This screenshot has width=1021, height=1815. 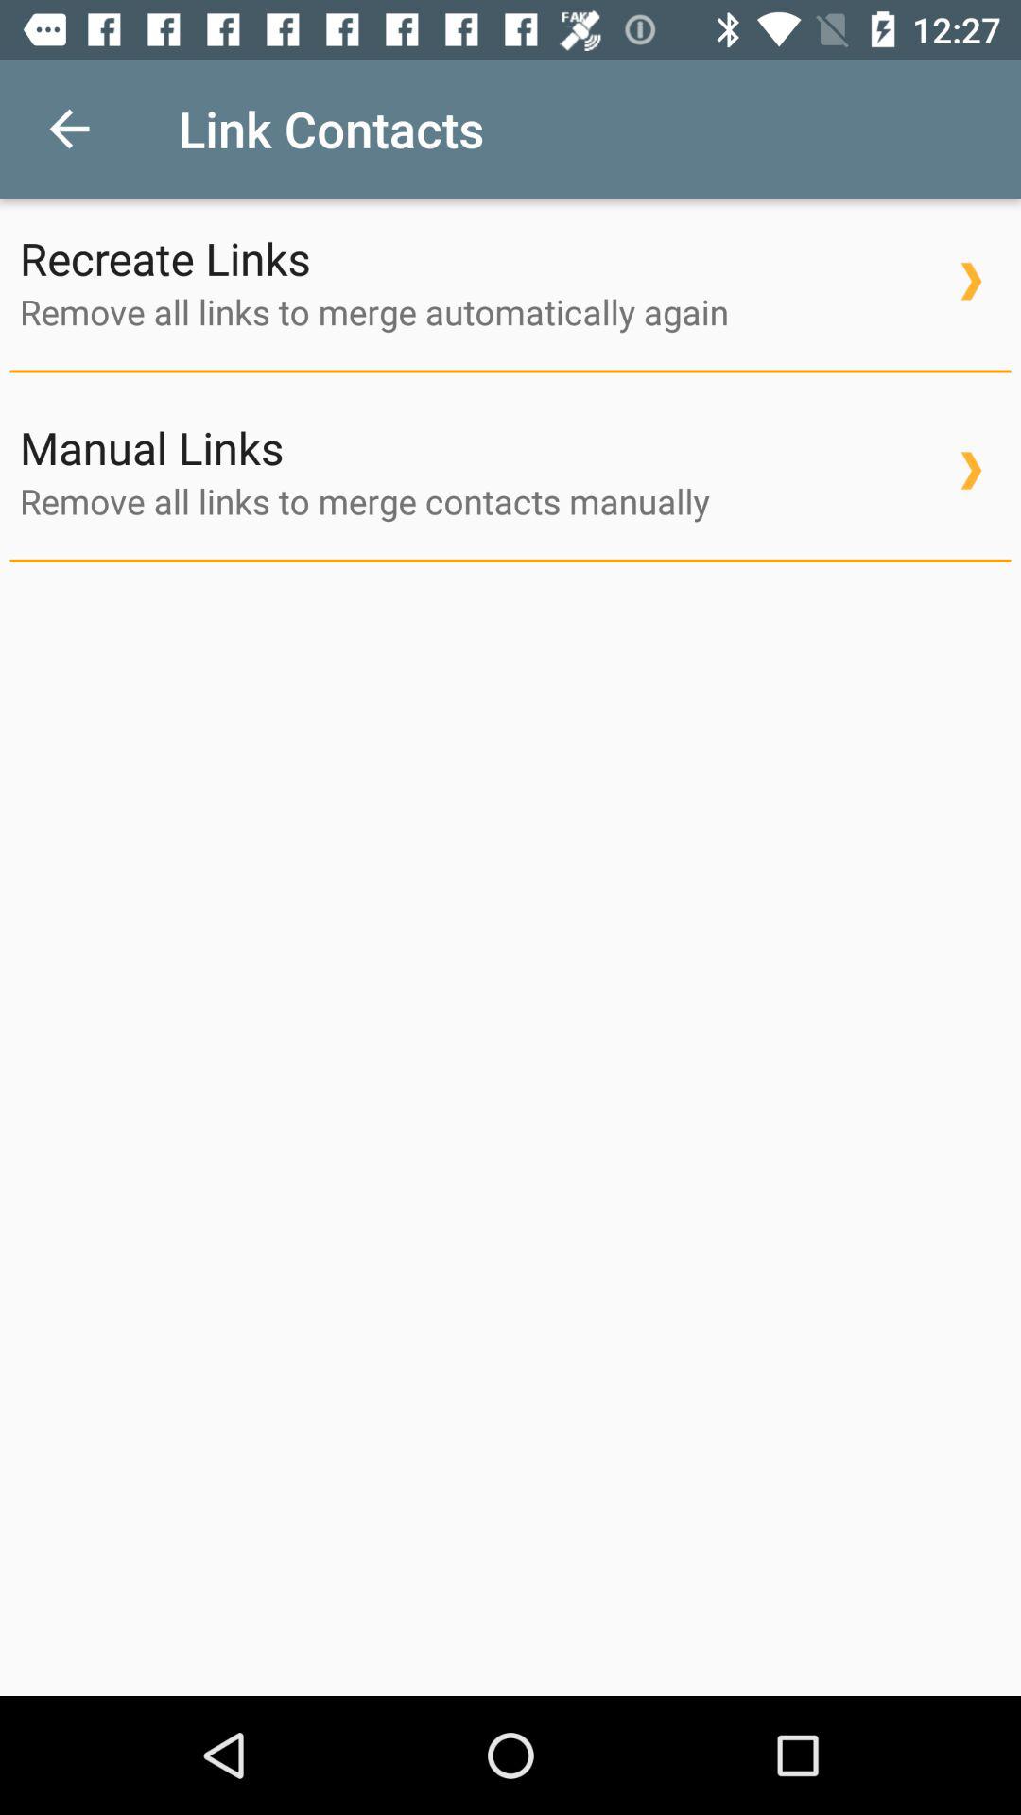 What do you see at coordinates (69, 129) in the screenshot?
I see `turn off the item next to the link contacts item` at bounding box center [69, 129].